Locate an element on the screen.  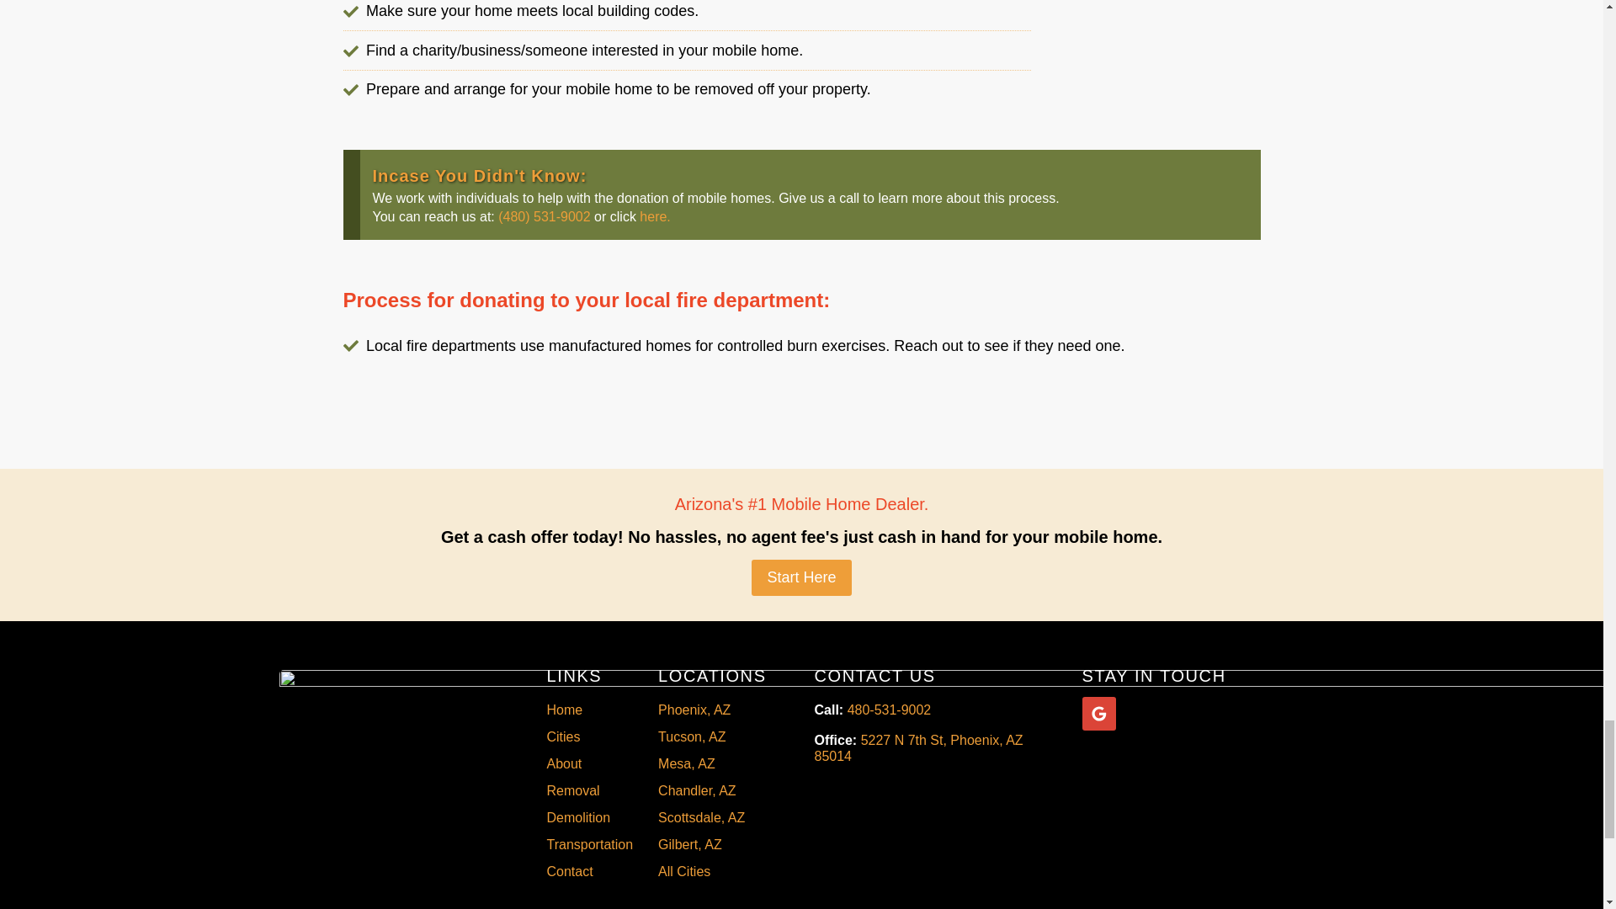
Phoenix, AZ is located at coordinates (712, 710).